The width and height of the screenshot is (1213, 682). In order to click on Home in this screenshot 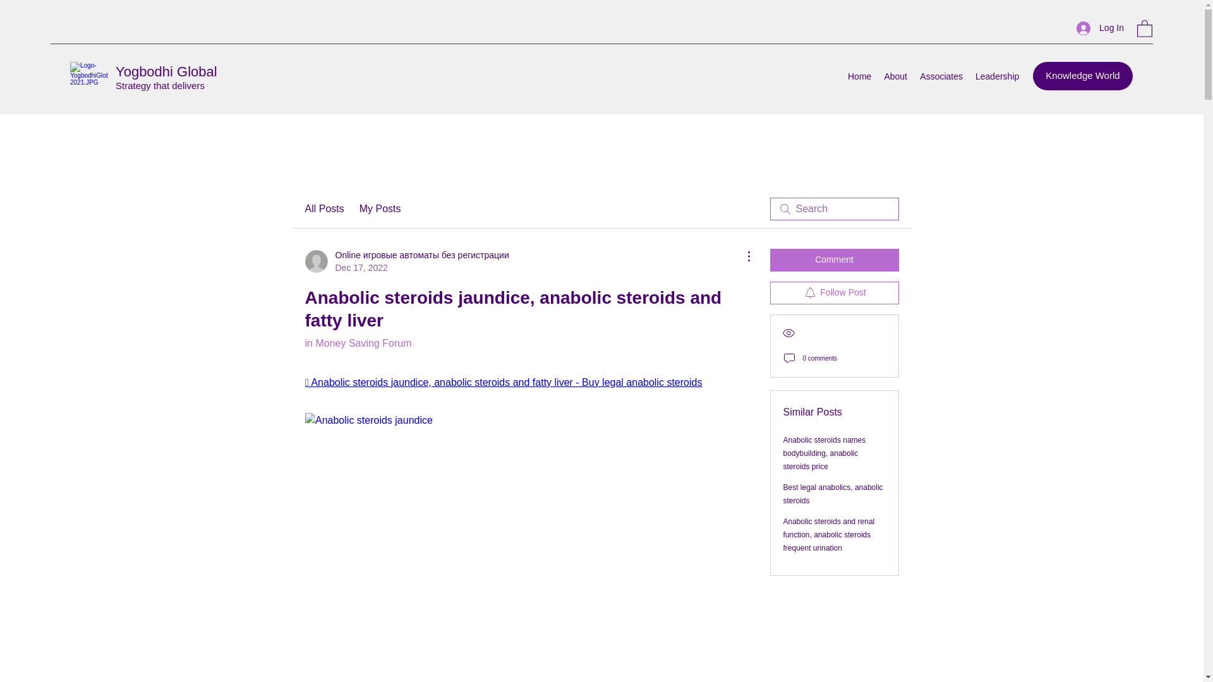, I will do `click(859, 76)`.